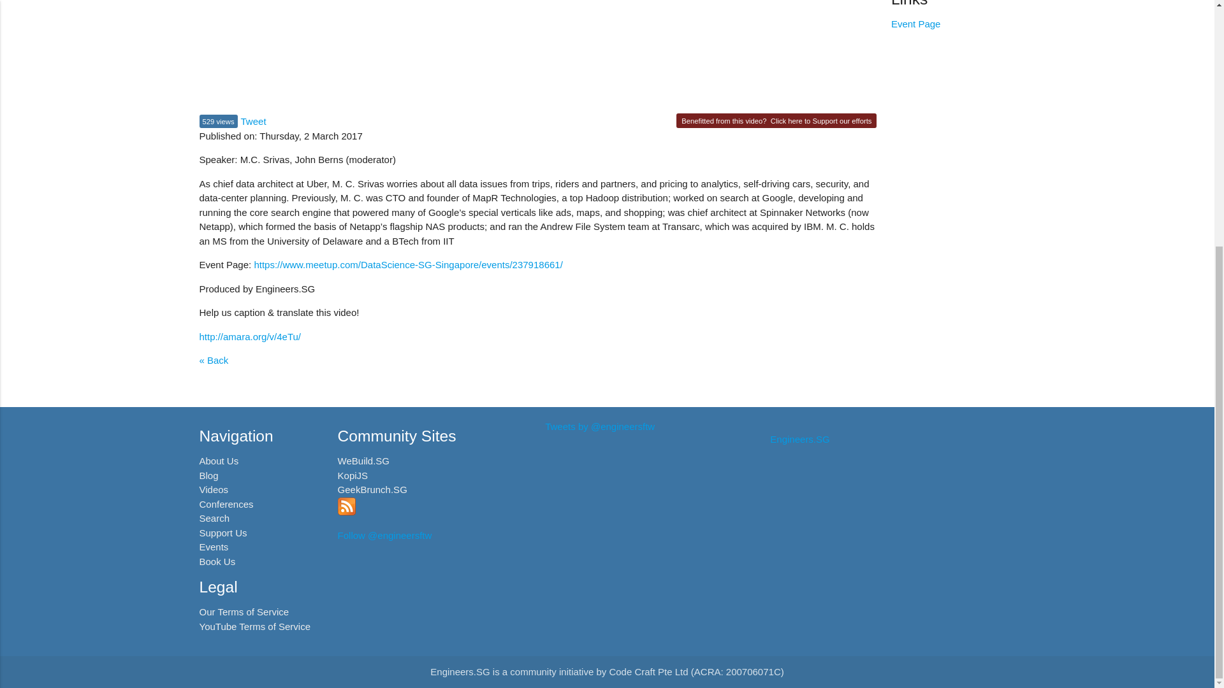  I want to click on GeekBrunch.SG, so click(372, 489).